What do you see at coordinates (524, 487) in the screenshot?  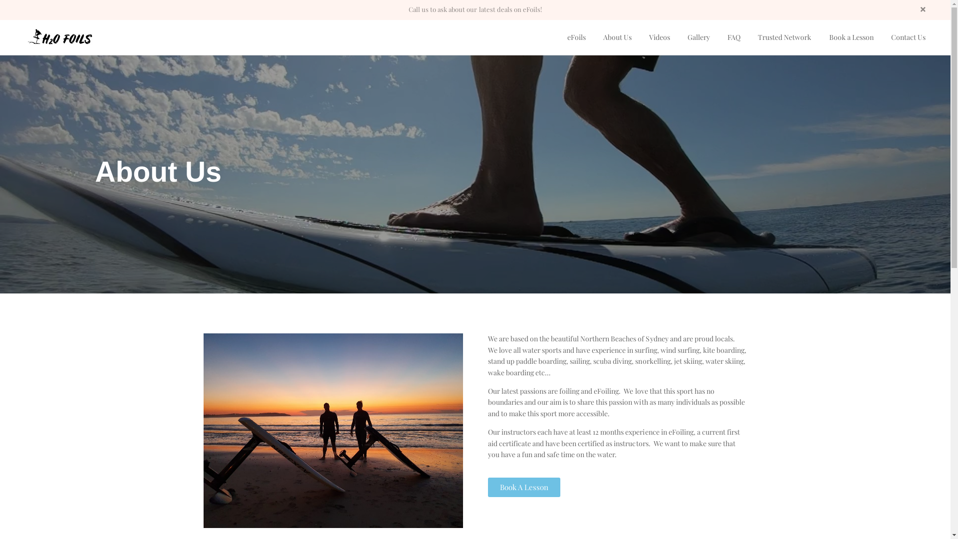 I see `Book A Lesson` at bounding box center [524, 487].